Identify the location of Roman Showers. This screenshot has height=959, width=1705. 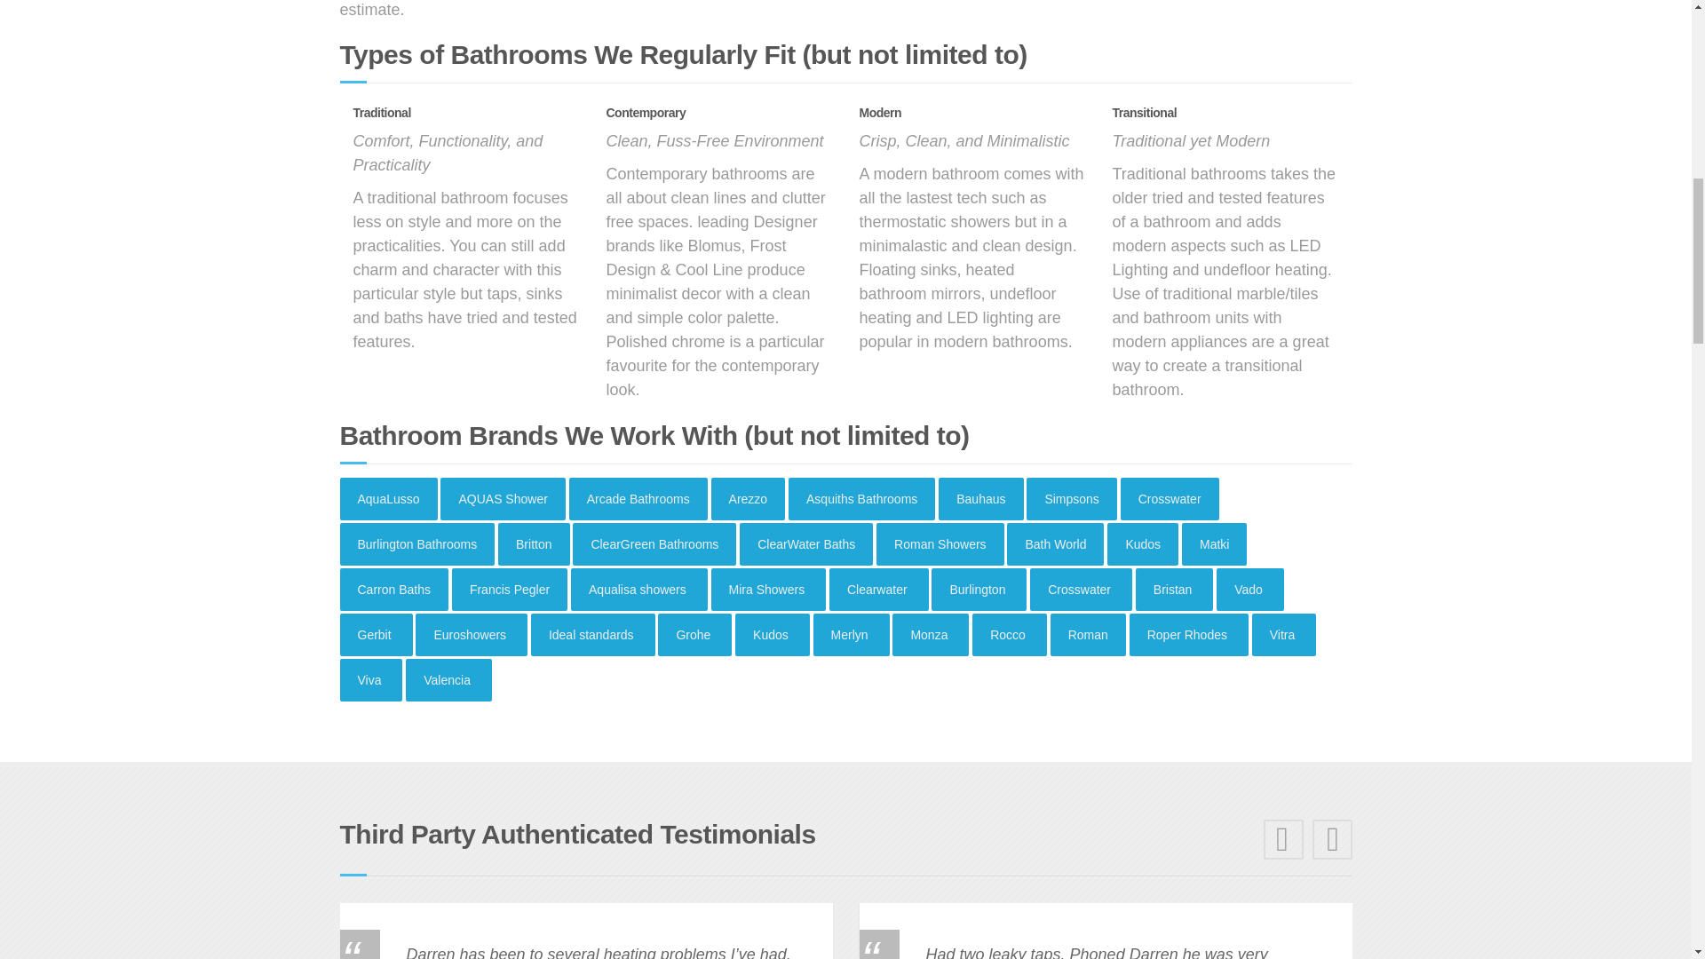
(940, 543).